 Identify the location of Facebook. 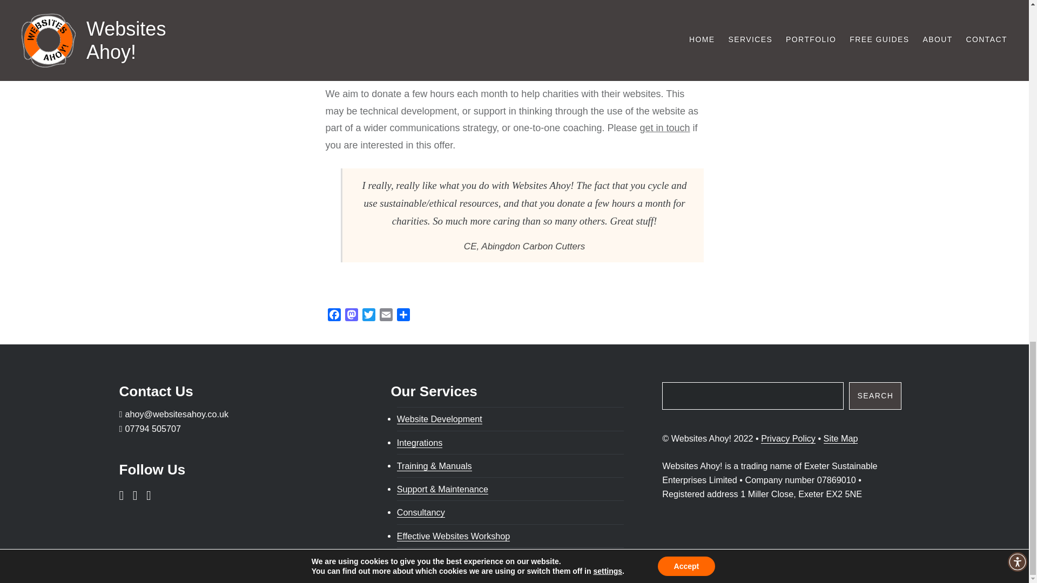
(334, 316).